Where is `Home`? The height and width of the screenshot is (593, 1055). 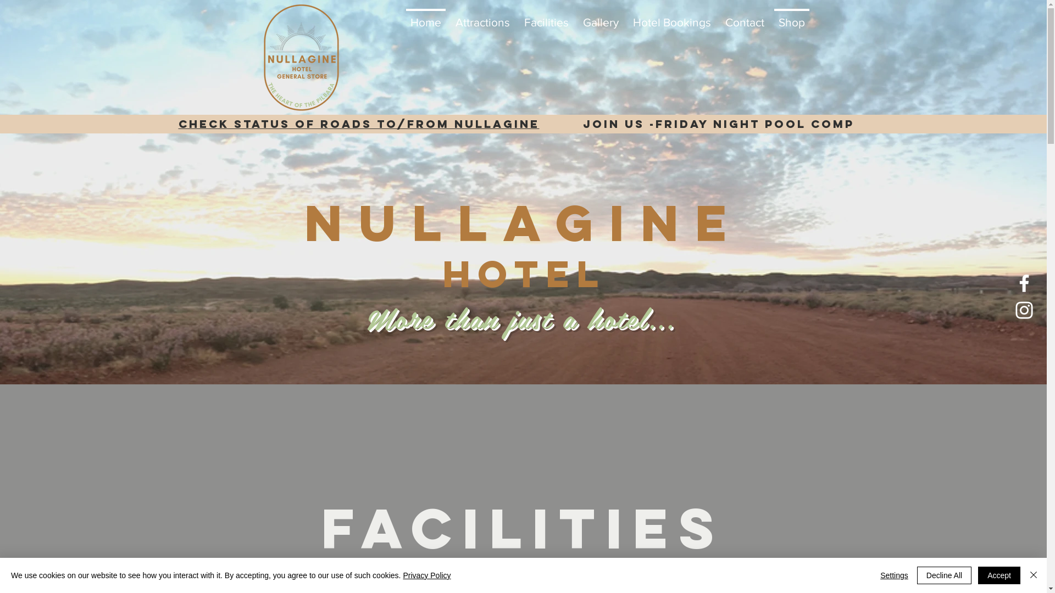
Home is located at coordinates (426, 18).